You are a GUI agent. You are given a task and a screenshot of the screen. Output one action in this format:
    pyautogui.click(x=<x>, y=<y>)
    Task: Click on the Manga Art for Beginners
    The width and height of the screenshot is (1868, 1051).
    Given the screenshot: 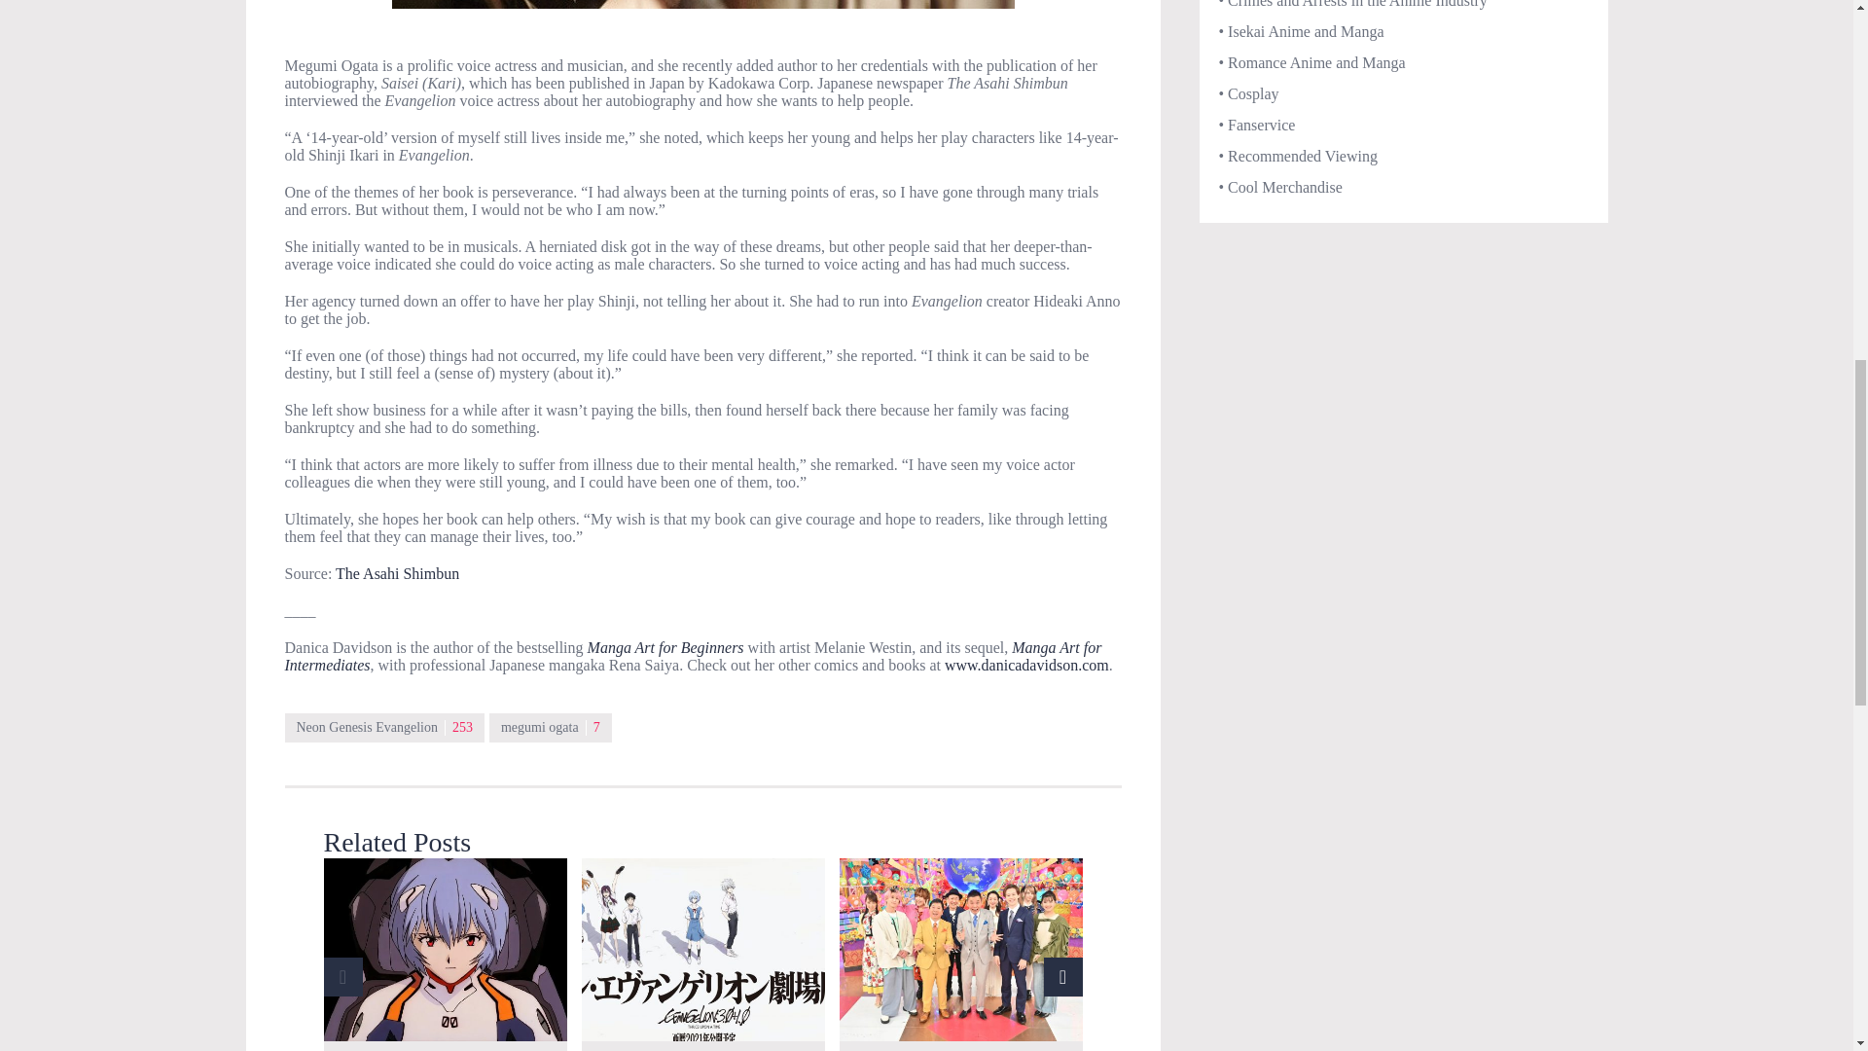 What is the action you would take?
    pyautogui.click(x=667, y=646)
    